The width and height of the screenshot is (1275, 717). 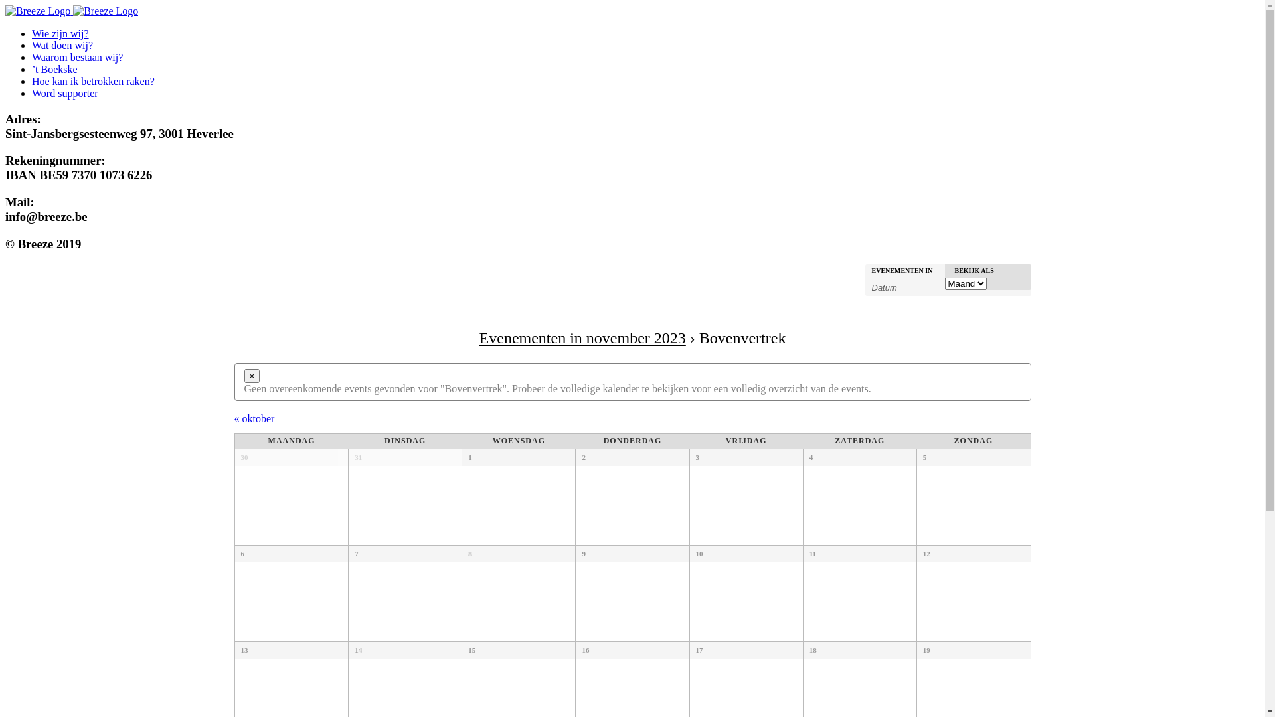 I want to click on Wie zijn wij?, so click(x=60, y=33).